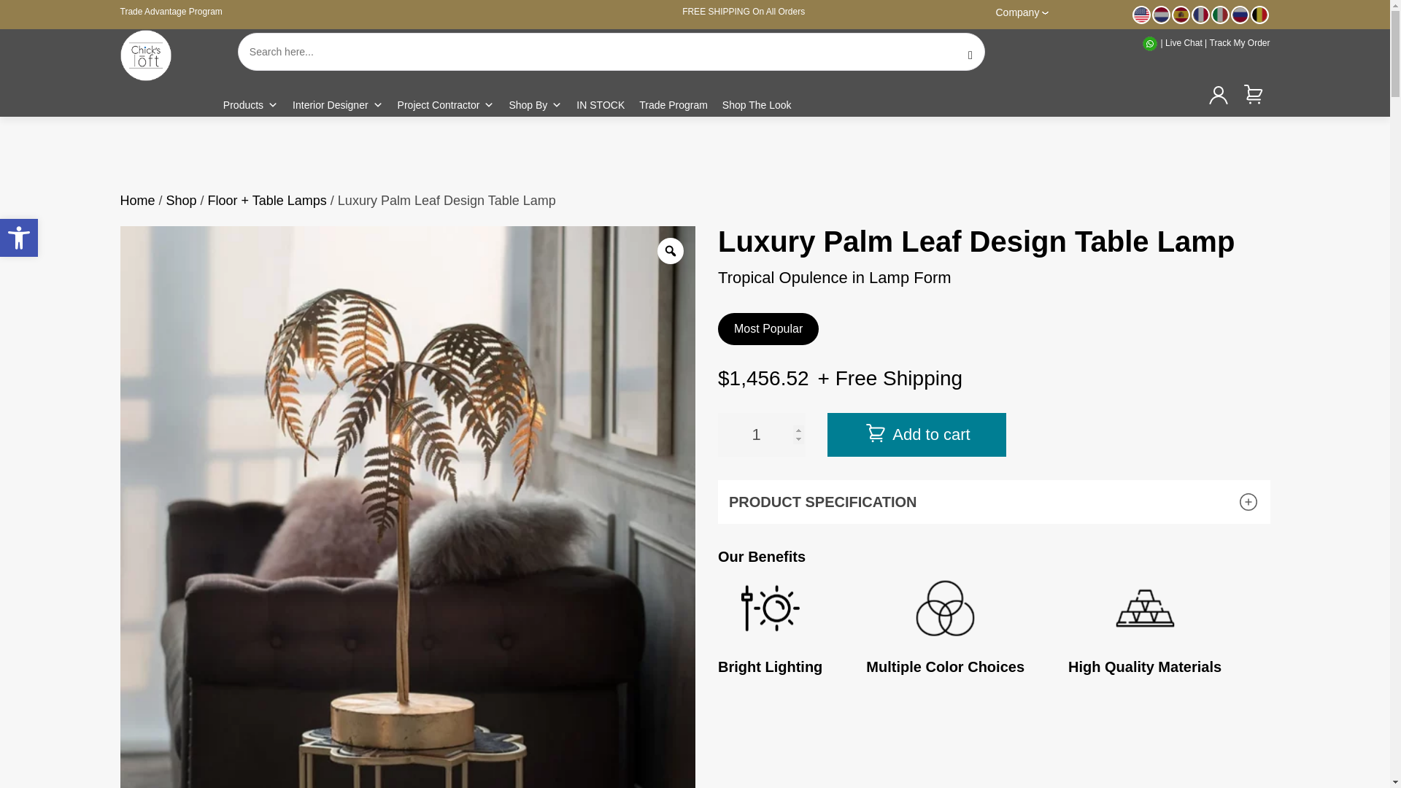 The height and width of the screenshot is (788, 1401). Describe the element at coordinates (1184, 42) in the screenshot. I see `Company` at that location.